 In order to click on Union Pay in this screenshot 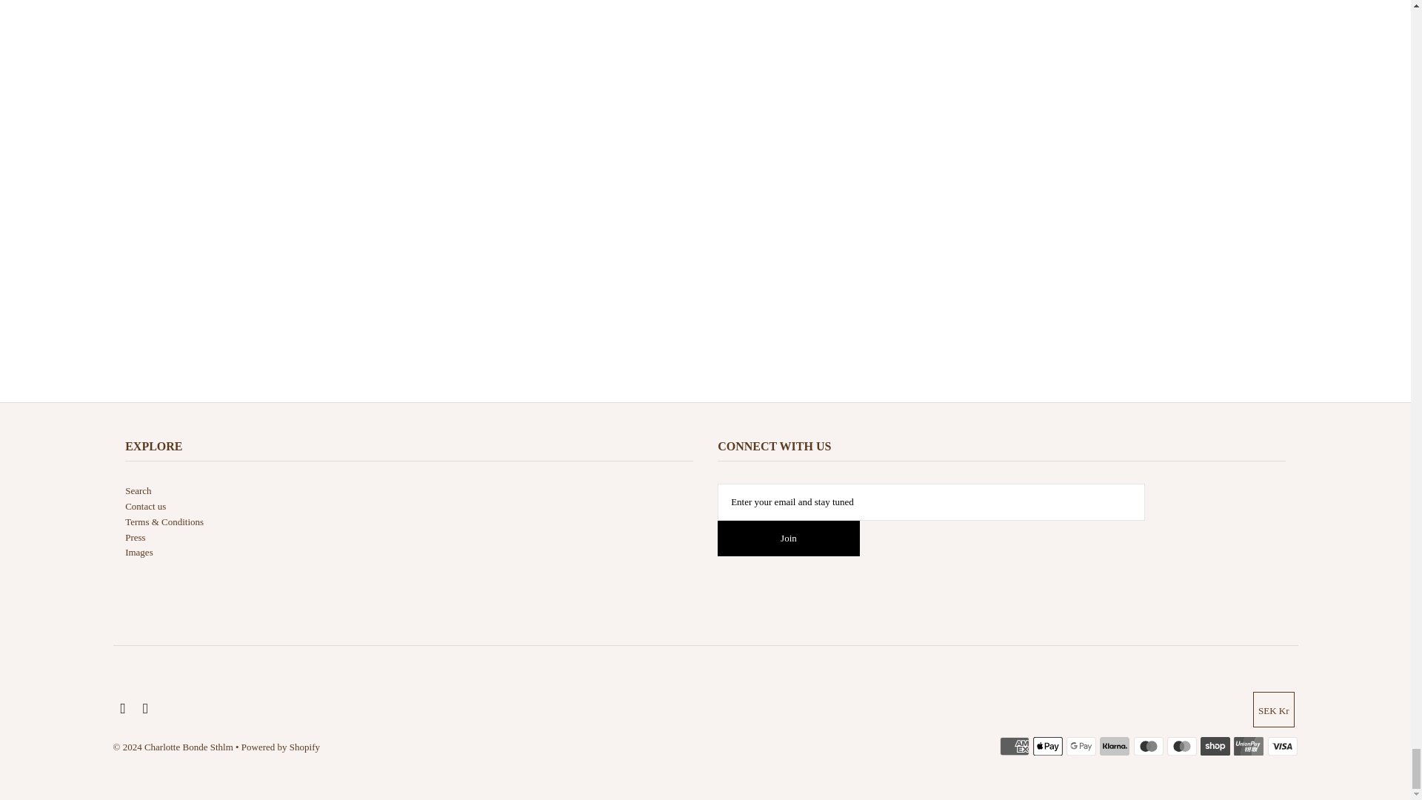, I will do `click(1249, 746)`.